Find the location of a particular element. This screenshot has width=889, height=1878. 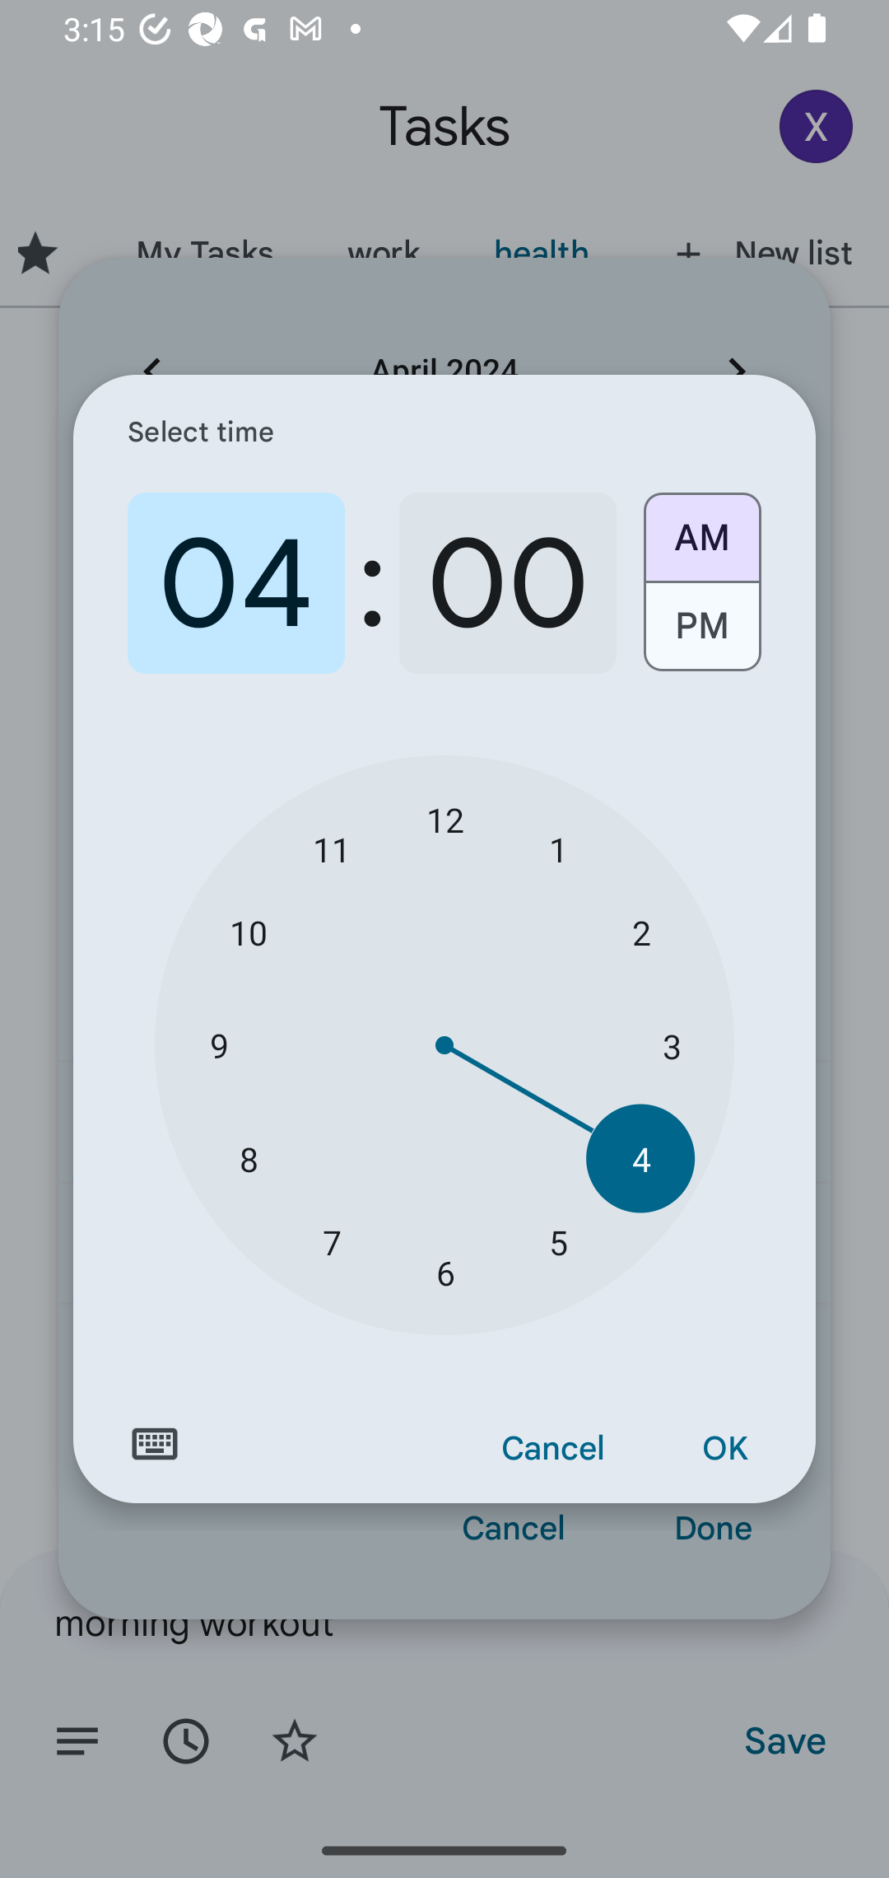

10 10 o'clock is located at coordinates (249, 932).